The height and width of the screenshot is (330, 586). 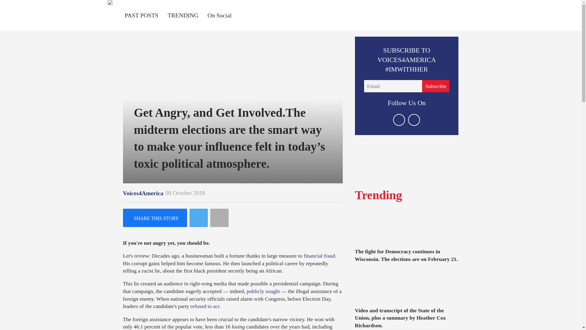 I want to click on refused to act, so click(x=205, y=306).